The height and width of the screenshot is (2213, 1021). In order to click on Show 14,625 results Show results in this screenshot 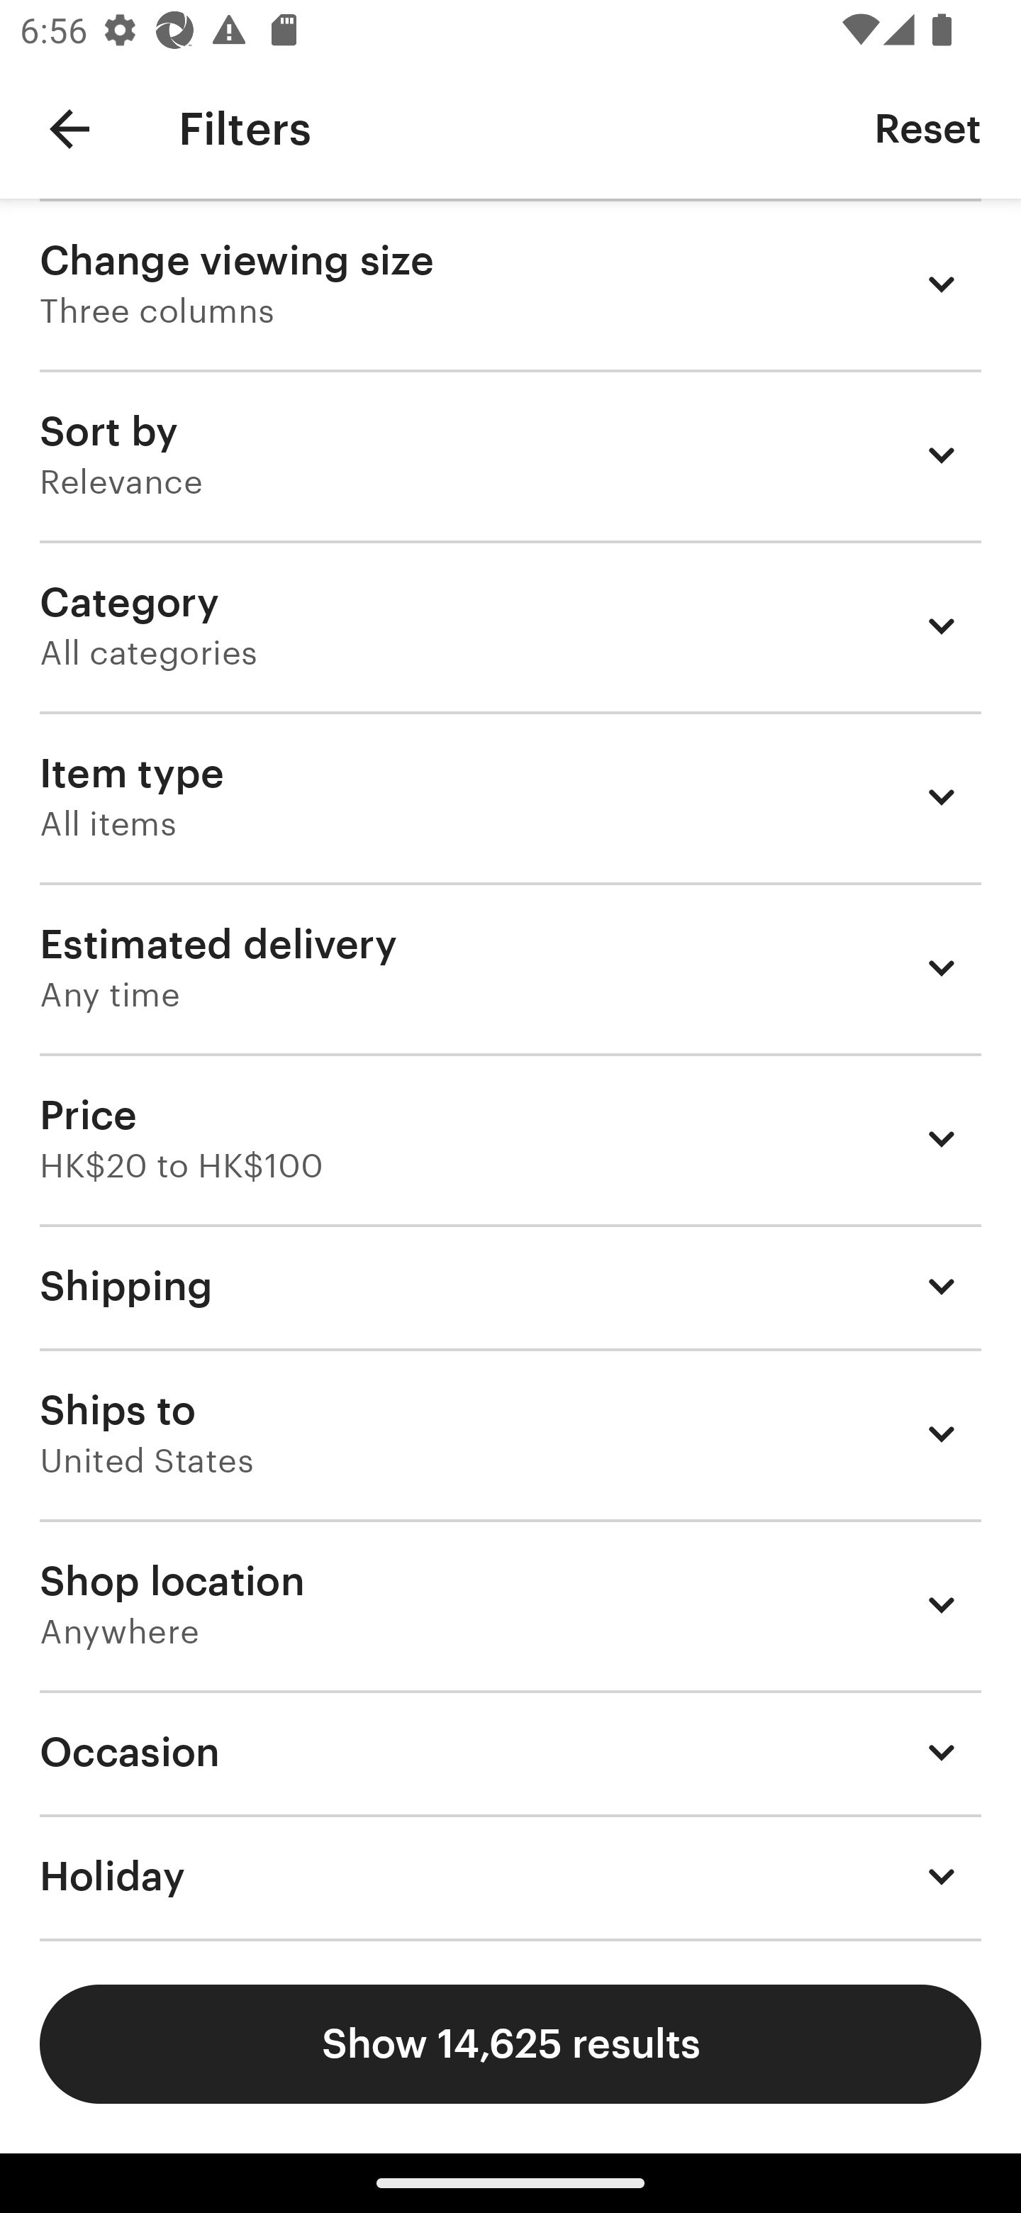, I will do `click(510, 2044)`.